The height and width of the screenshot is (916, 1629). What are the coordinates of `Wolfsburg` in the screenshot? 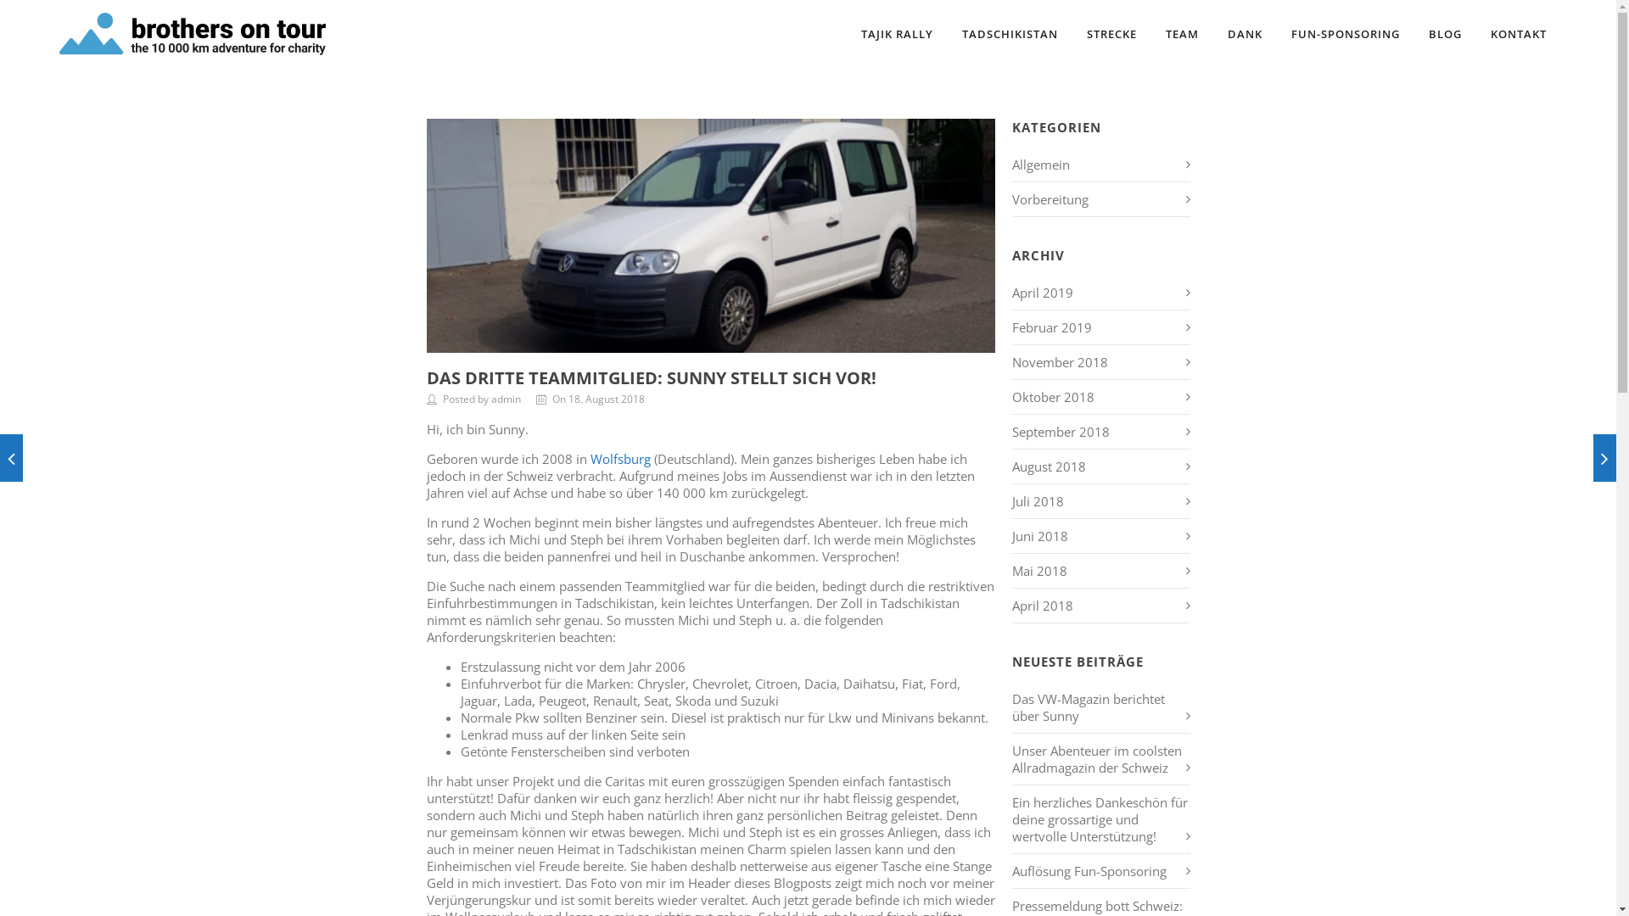 It's located at (621, 459).